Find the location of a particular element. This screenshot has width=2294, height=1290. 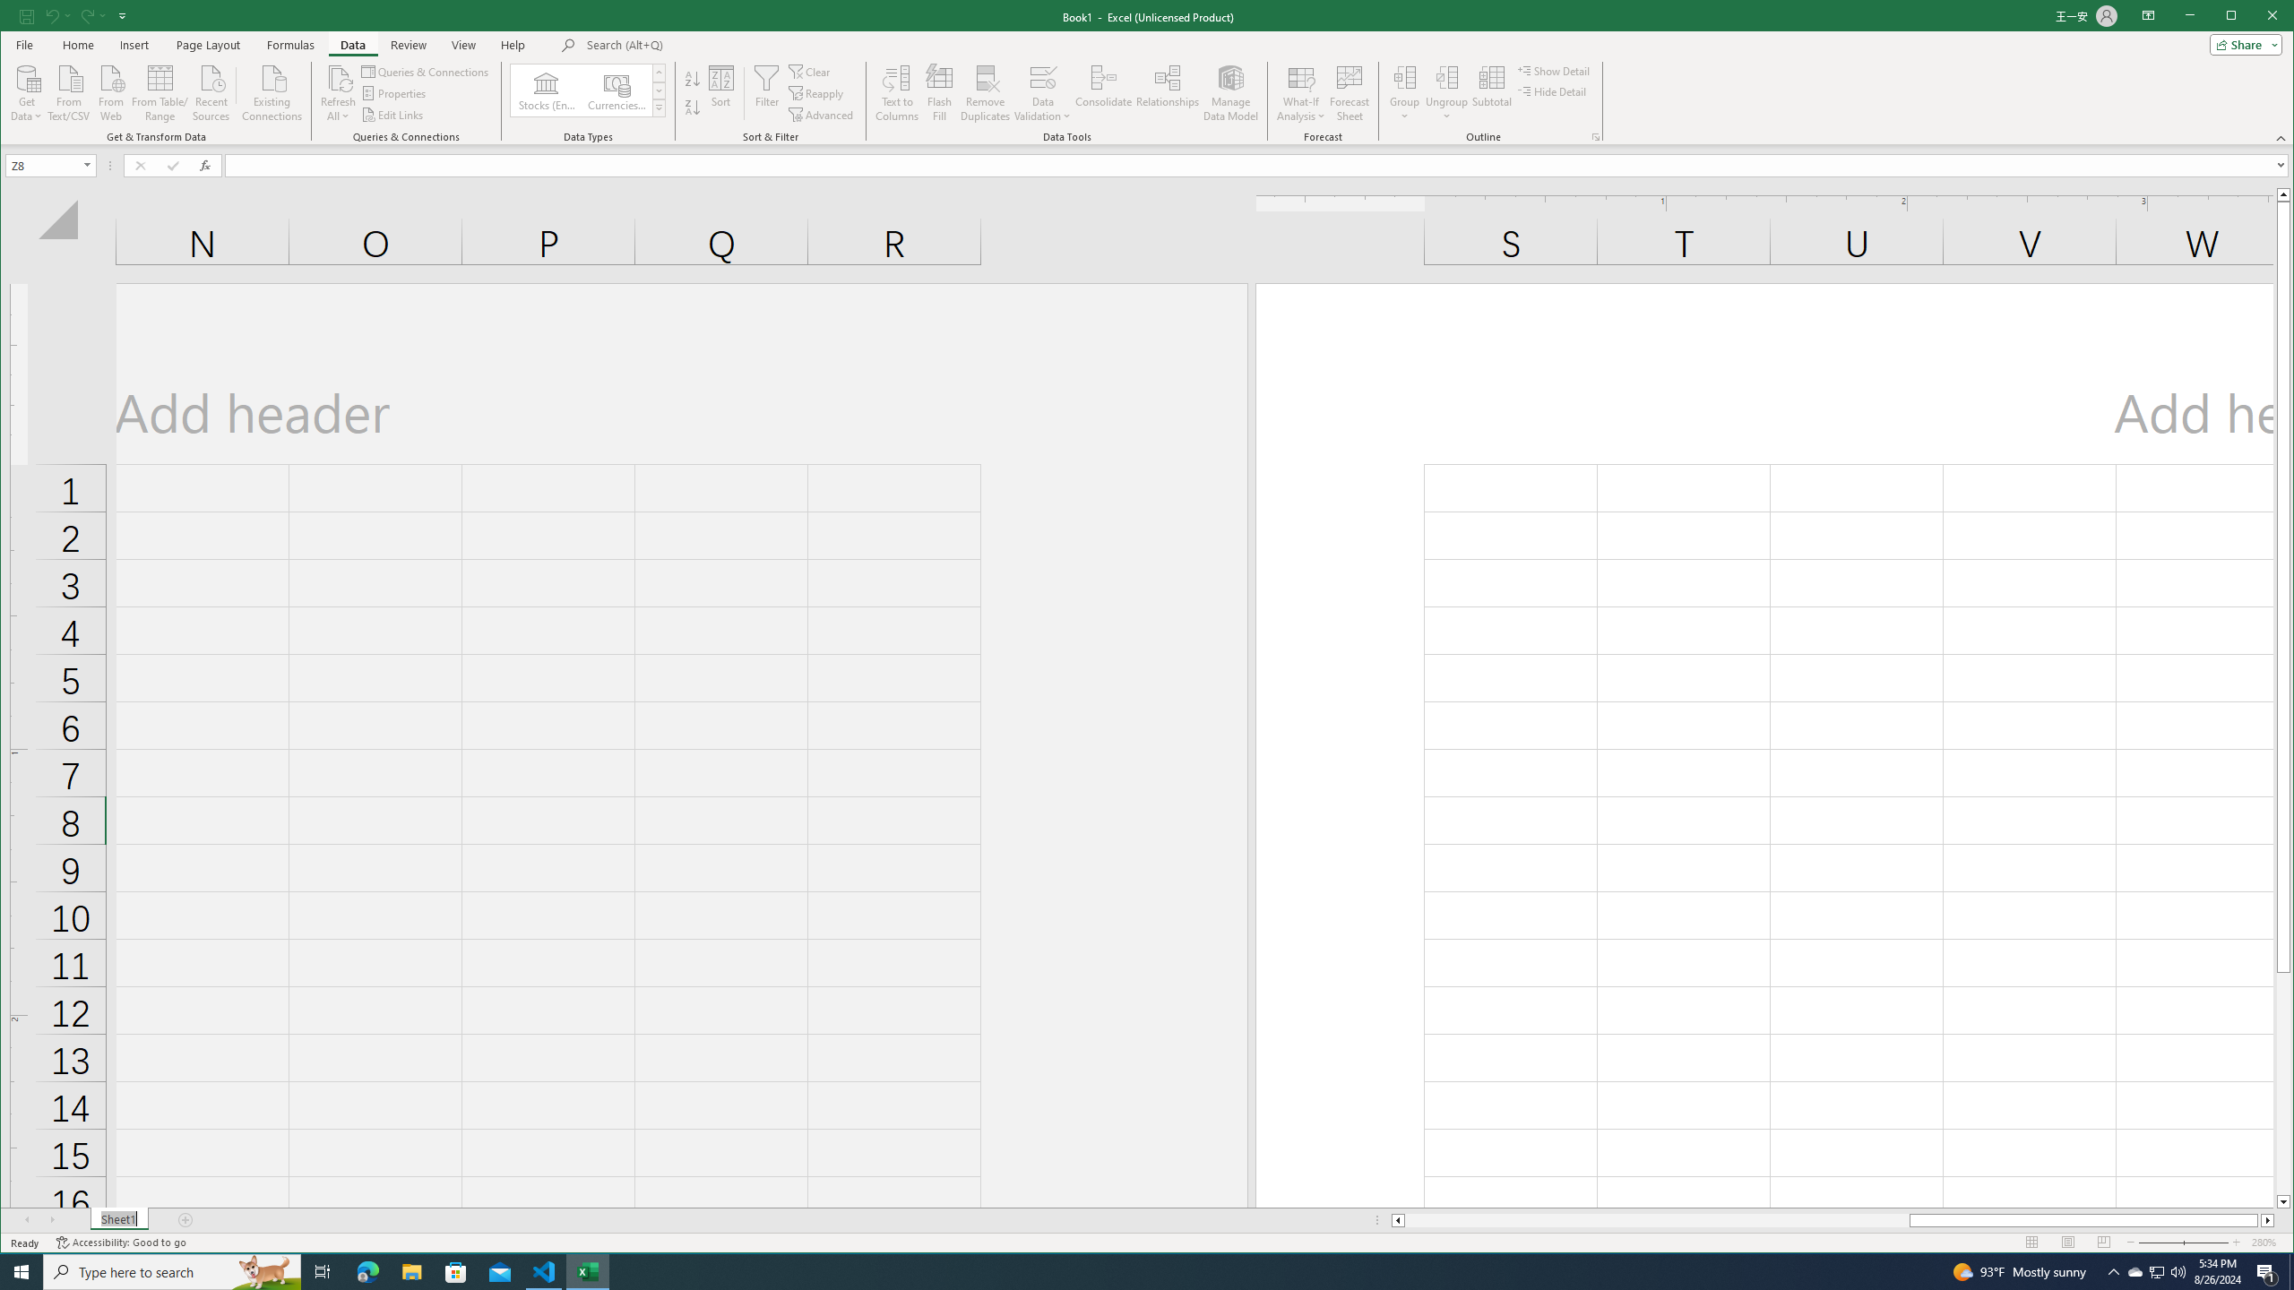

Line up is located at coordinates (2283, 193).